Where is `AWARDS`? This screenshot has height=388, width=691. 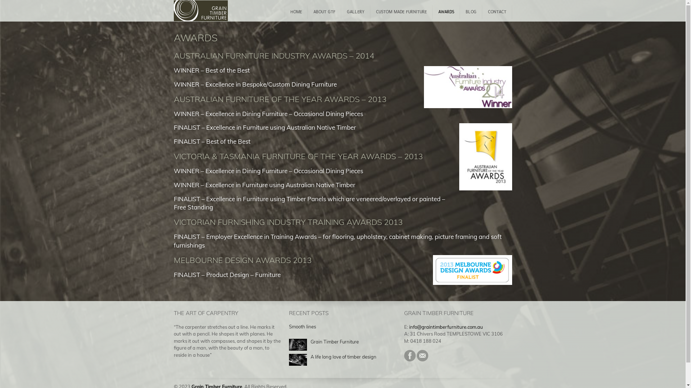
AWARDS is located at coordinates (446, 12).